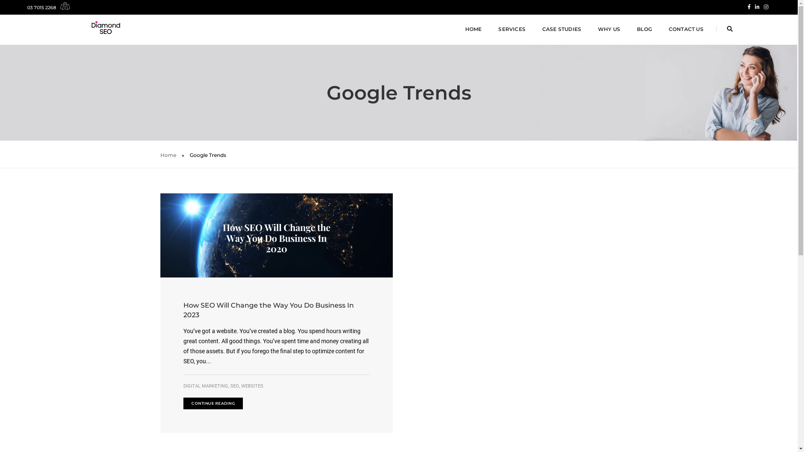  I want to click on Location, so click(63, 8).